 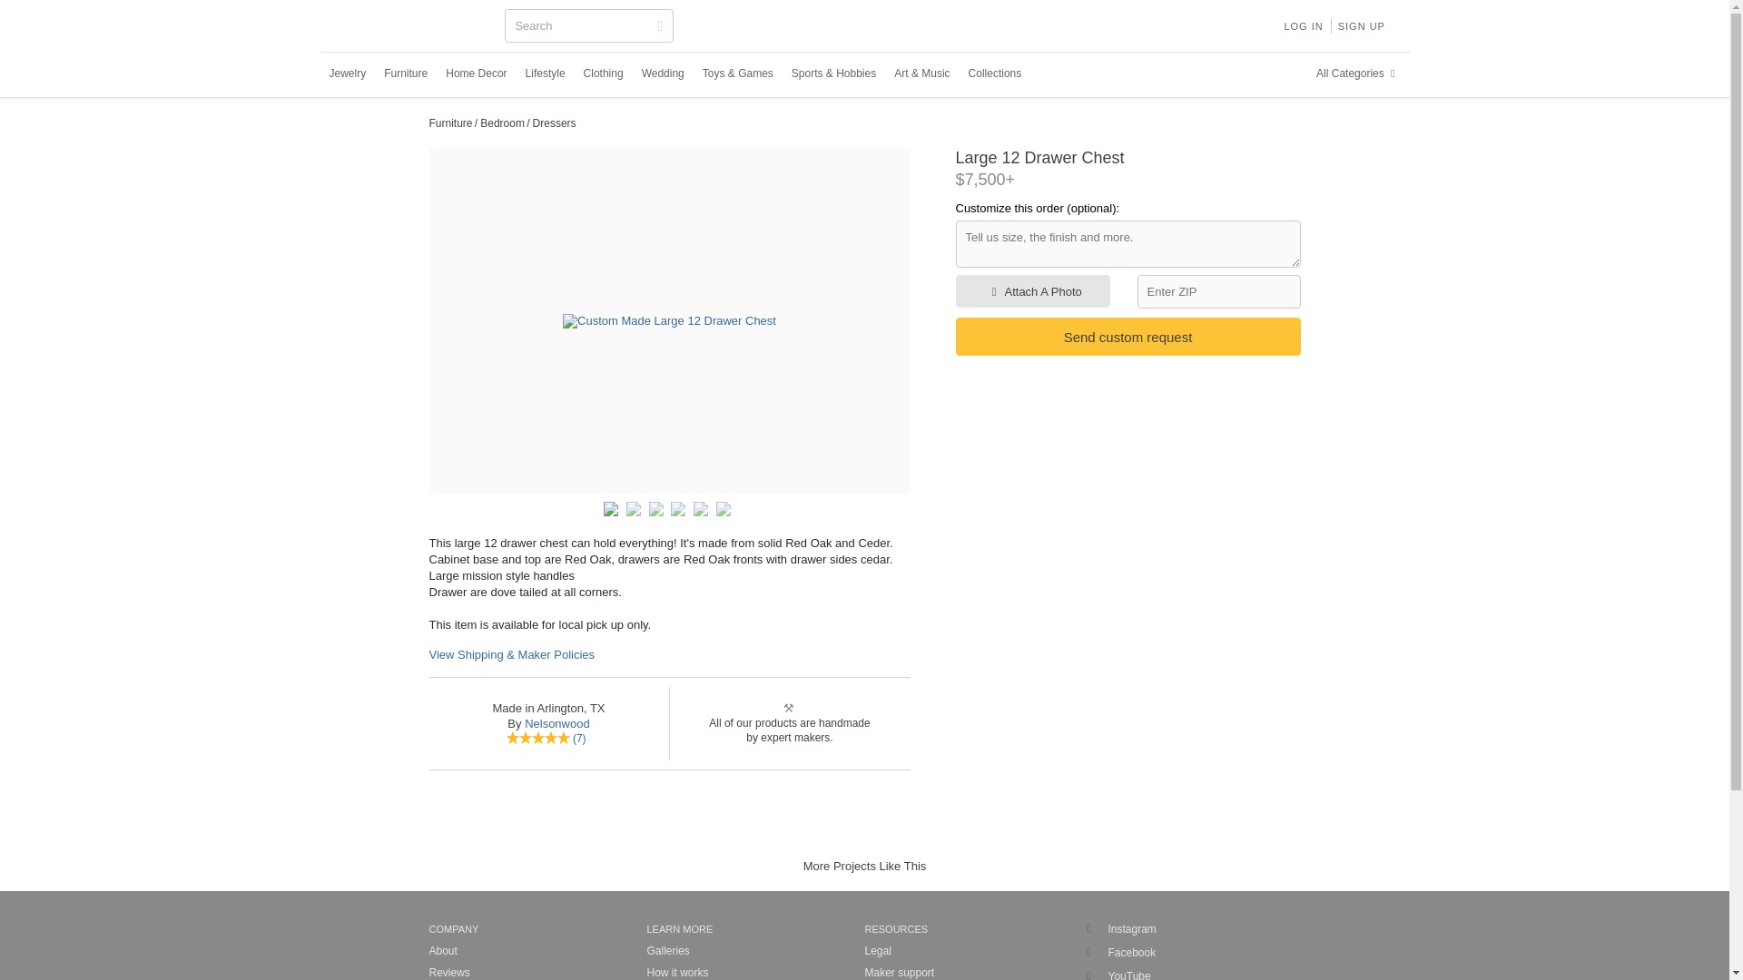 I want to click on Custom Jewelry, so click(x=347, y=73).